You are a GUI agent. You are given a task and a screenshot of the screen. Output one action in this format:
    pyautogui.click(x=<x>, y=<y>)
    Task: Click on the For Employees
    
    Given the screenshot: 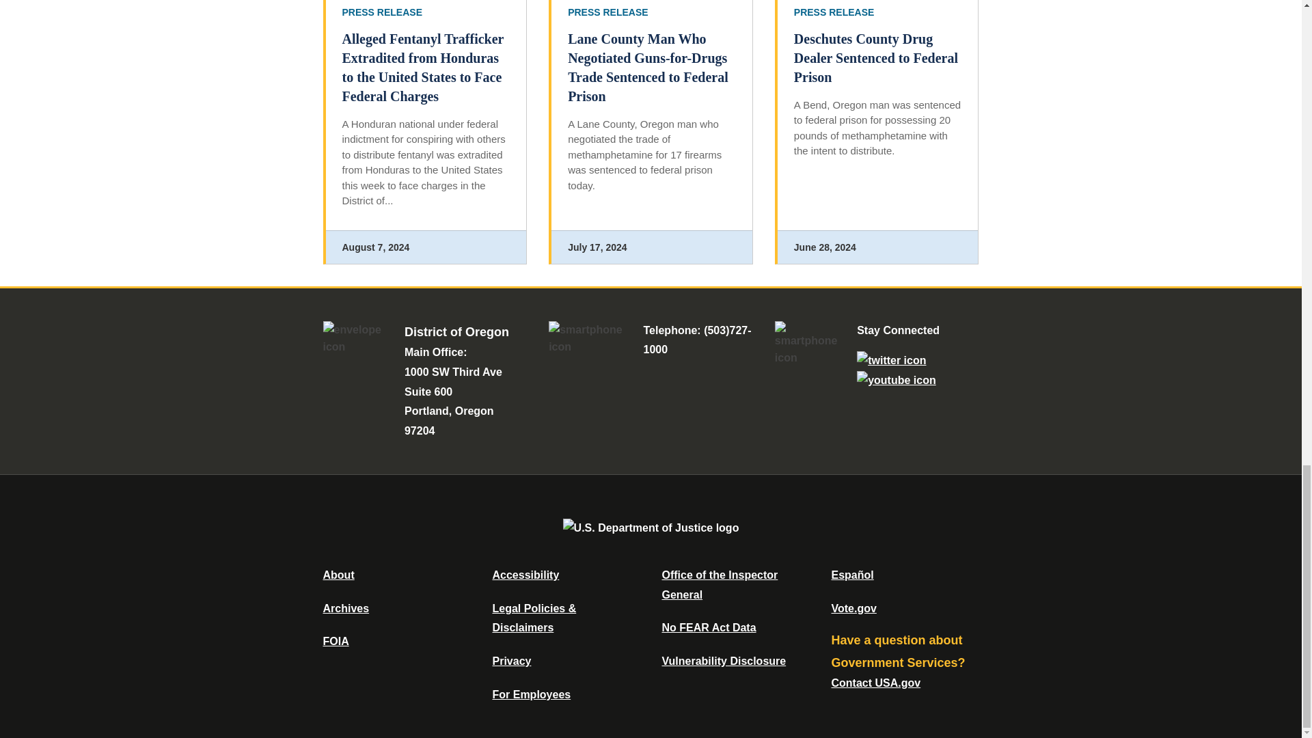 What is the action you would take?
    pyautogui.click(x=532, y=694)
    